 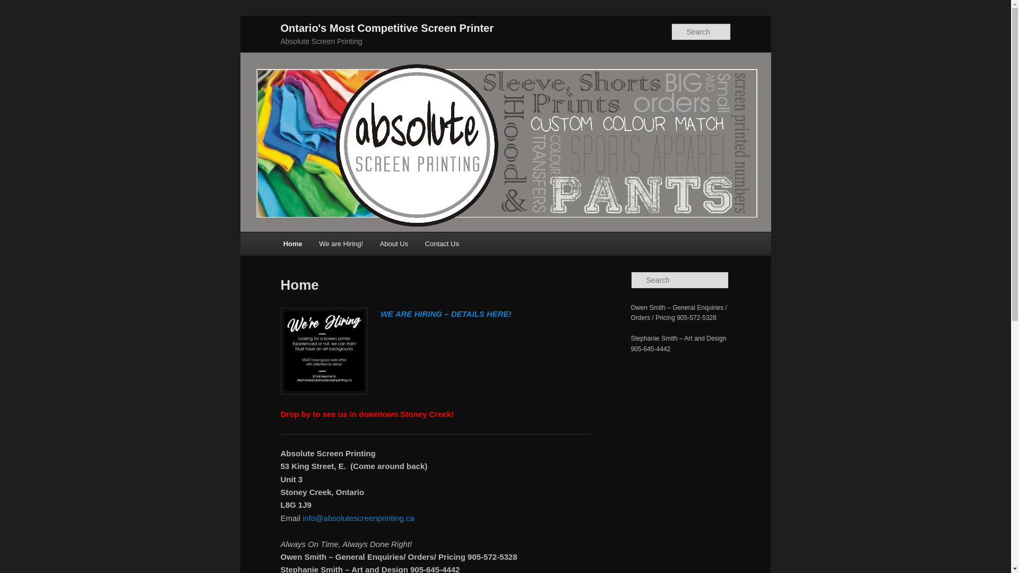 I want to click on Search, so click(x=17, y=6).